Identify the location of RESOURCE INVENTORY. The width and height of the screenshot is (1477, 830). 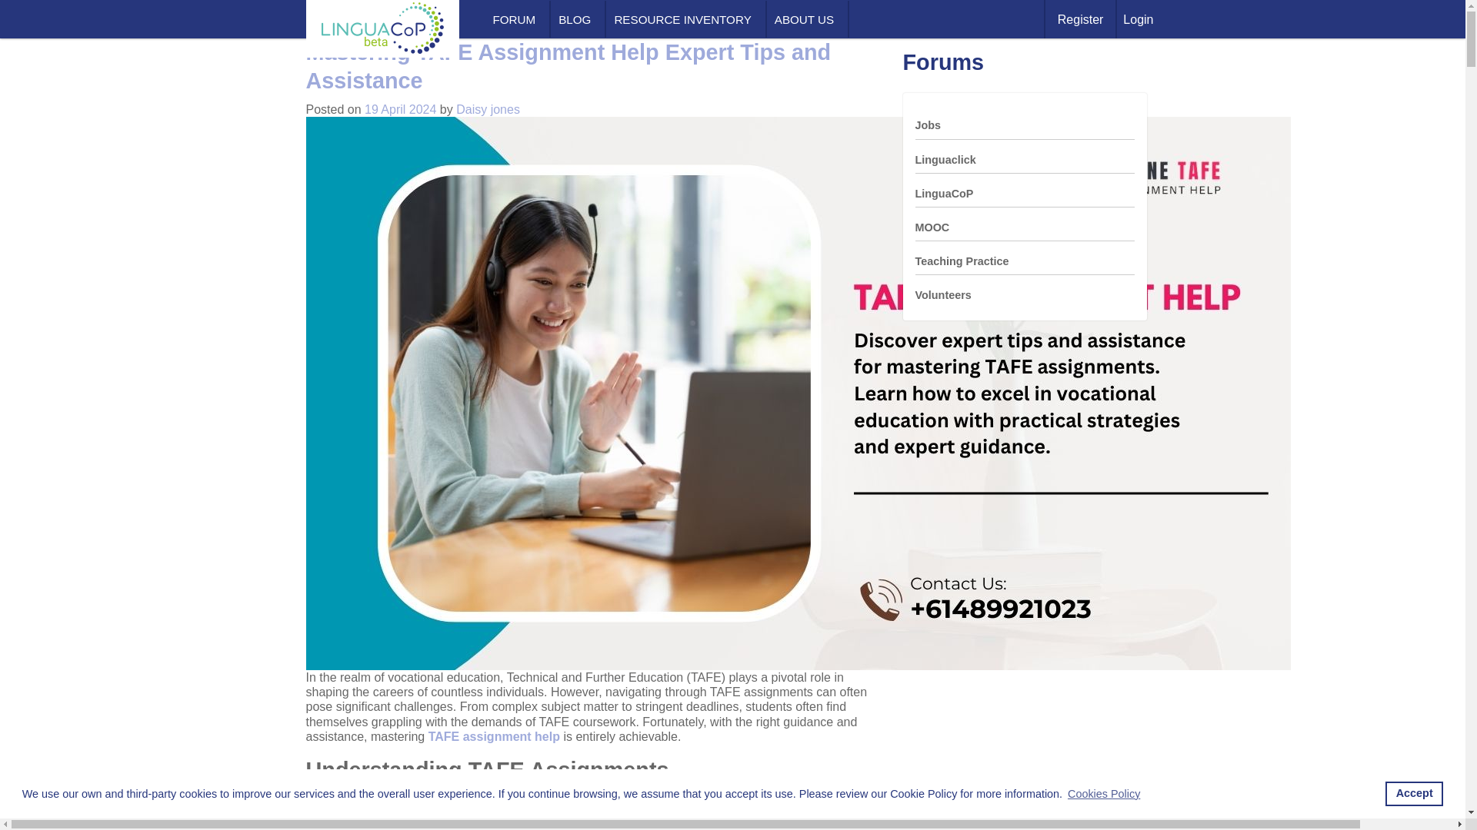
(685, 19).